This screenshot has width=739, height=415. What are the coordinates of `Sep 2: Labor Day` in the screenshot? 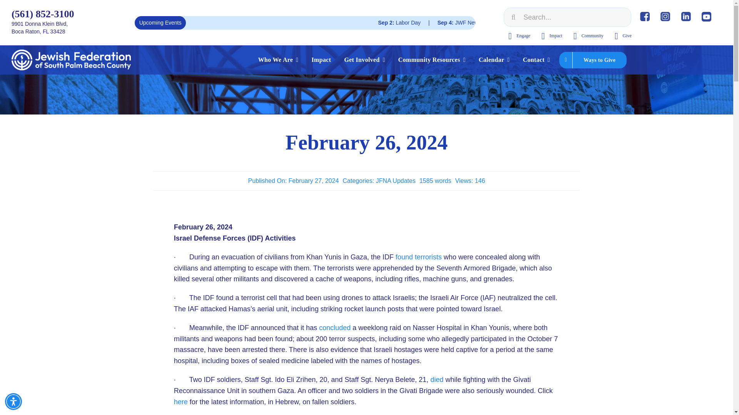 It's located at (490, 23).